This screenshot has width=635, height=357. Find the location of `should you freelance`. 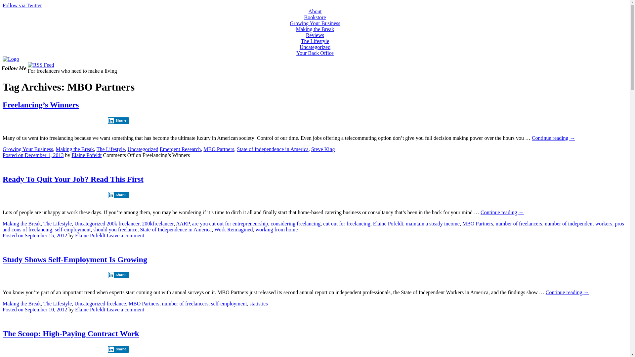

should you freelance is located at coordinates (115, 229).